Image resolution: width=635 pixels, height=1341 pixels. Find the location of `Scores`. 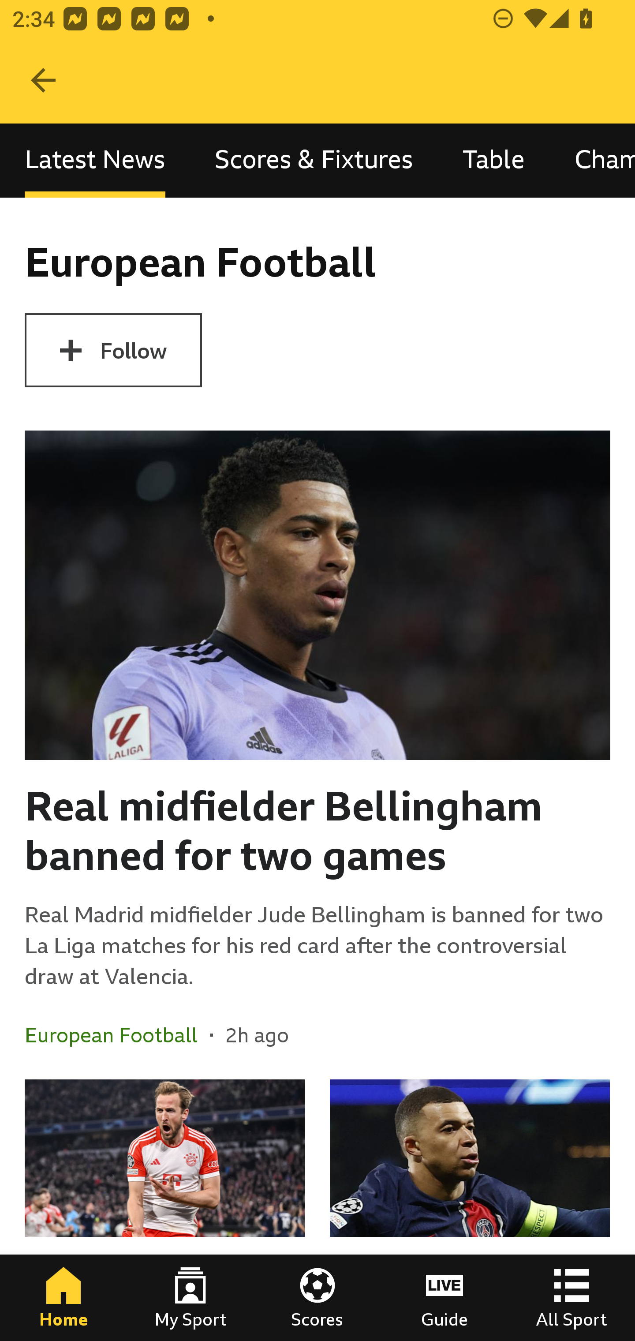

Scores is located at coordinates (317, 1298).